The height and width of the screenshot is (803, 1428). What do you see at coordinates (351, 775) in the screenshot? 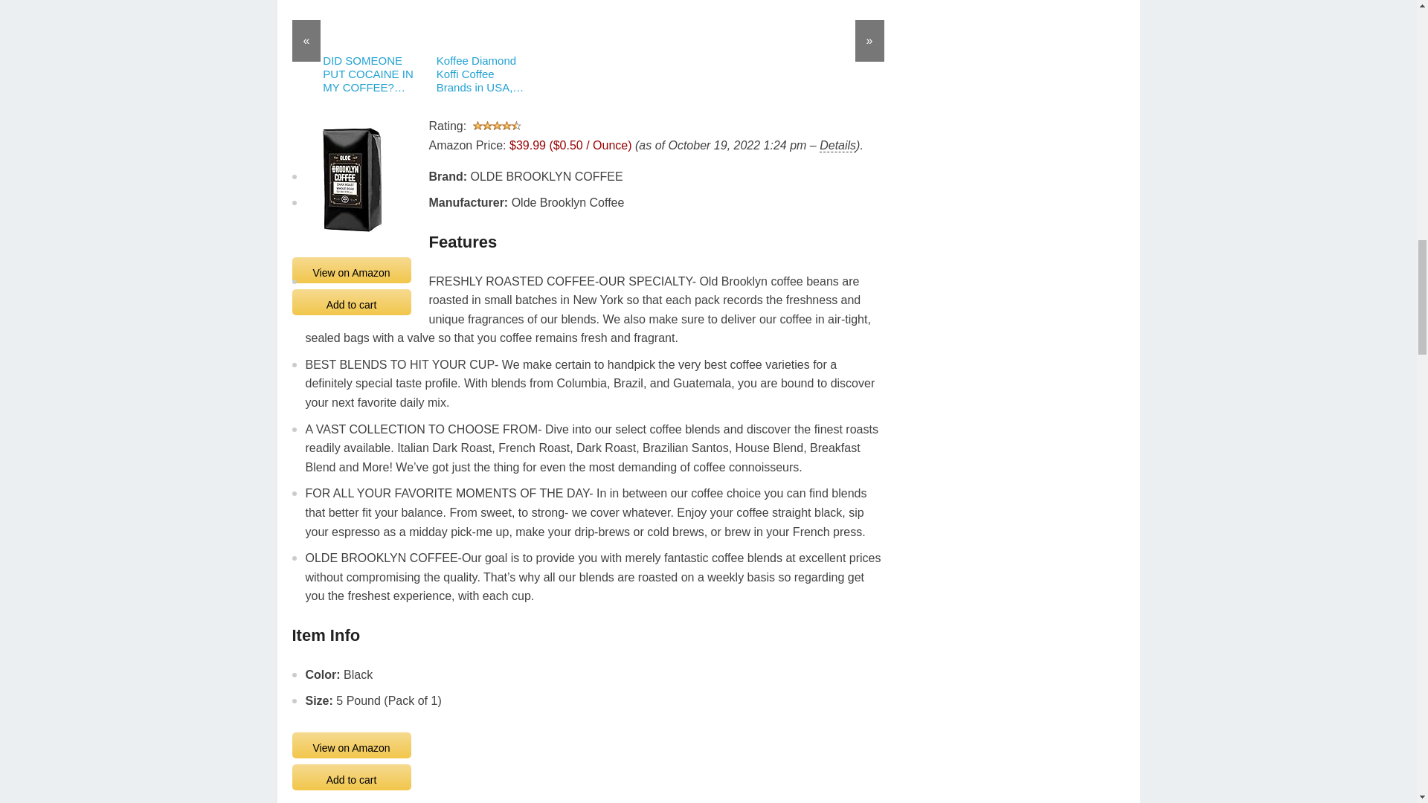
I see `Add to cart` at bounding box center [351, 775].